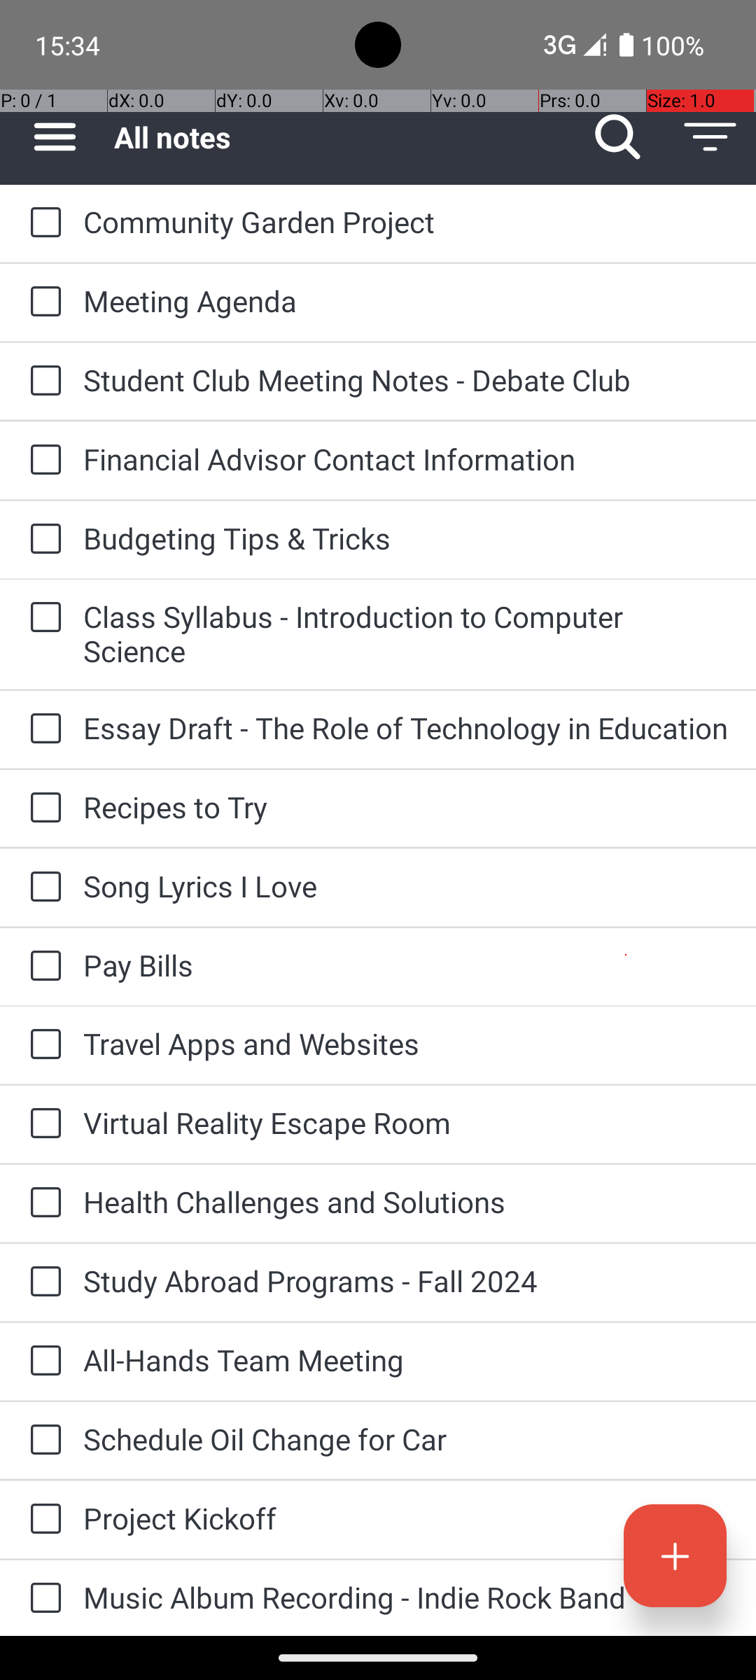 The width and height of the screenshot is (756, 1680). Describe the element at coordinates (617, 137) in the screenshot. I see `` at that location.